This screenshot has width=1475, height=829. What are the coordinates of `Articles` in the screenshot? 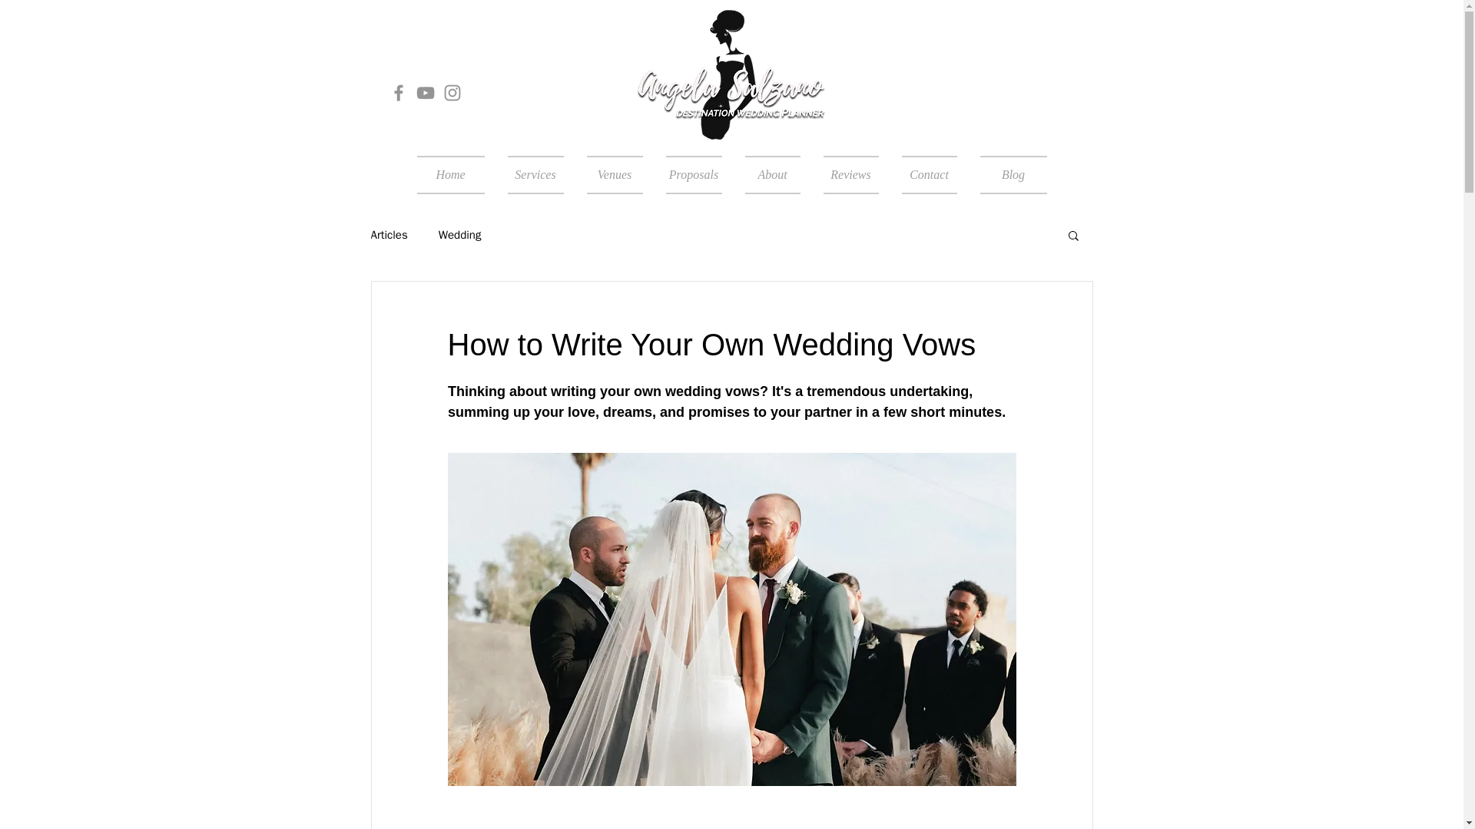 It's located at (388, 234).